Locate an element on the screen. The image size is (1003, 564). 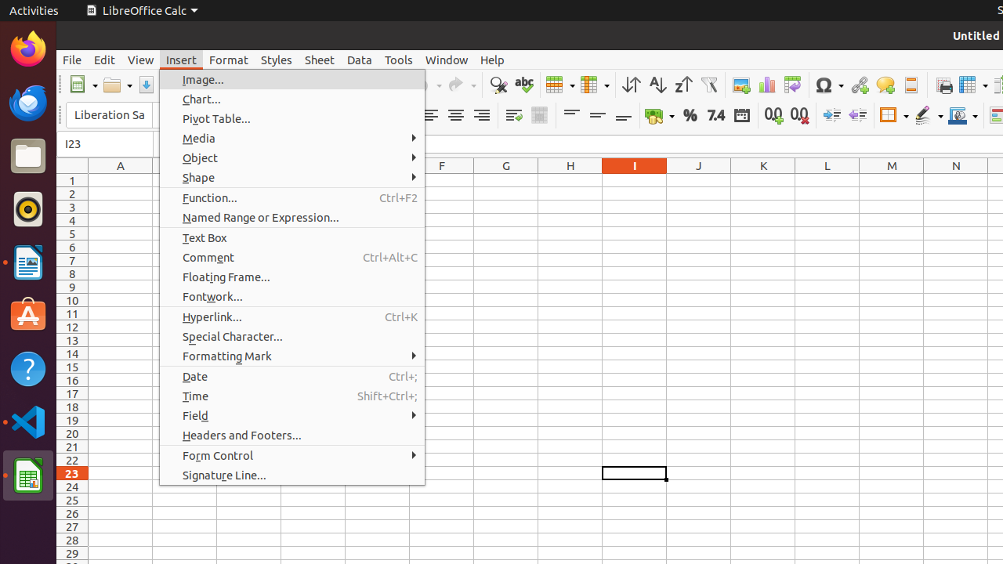
J1 is located at coordinates (699, 180).